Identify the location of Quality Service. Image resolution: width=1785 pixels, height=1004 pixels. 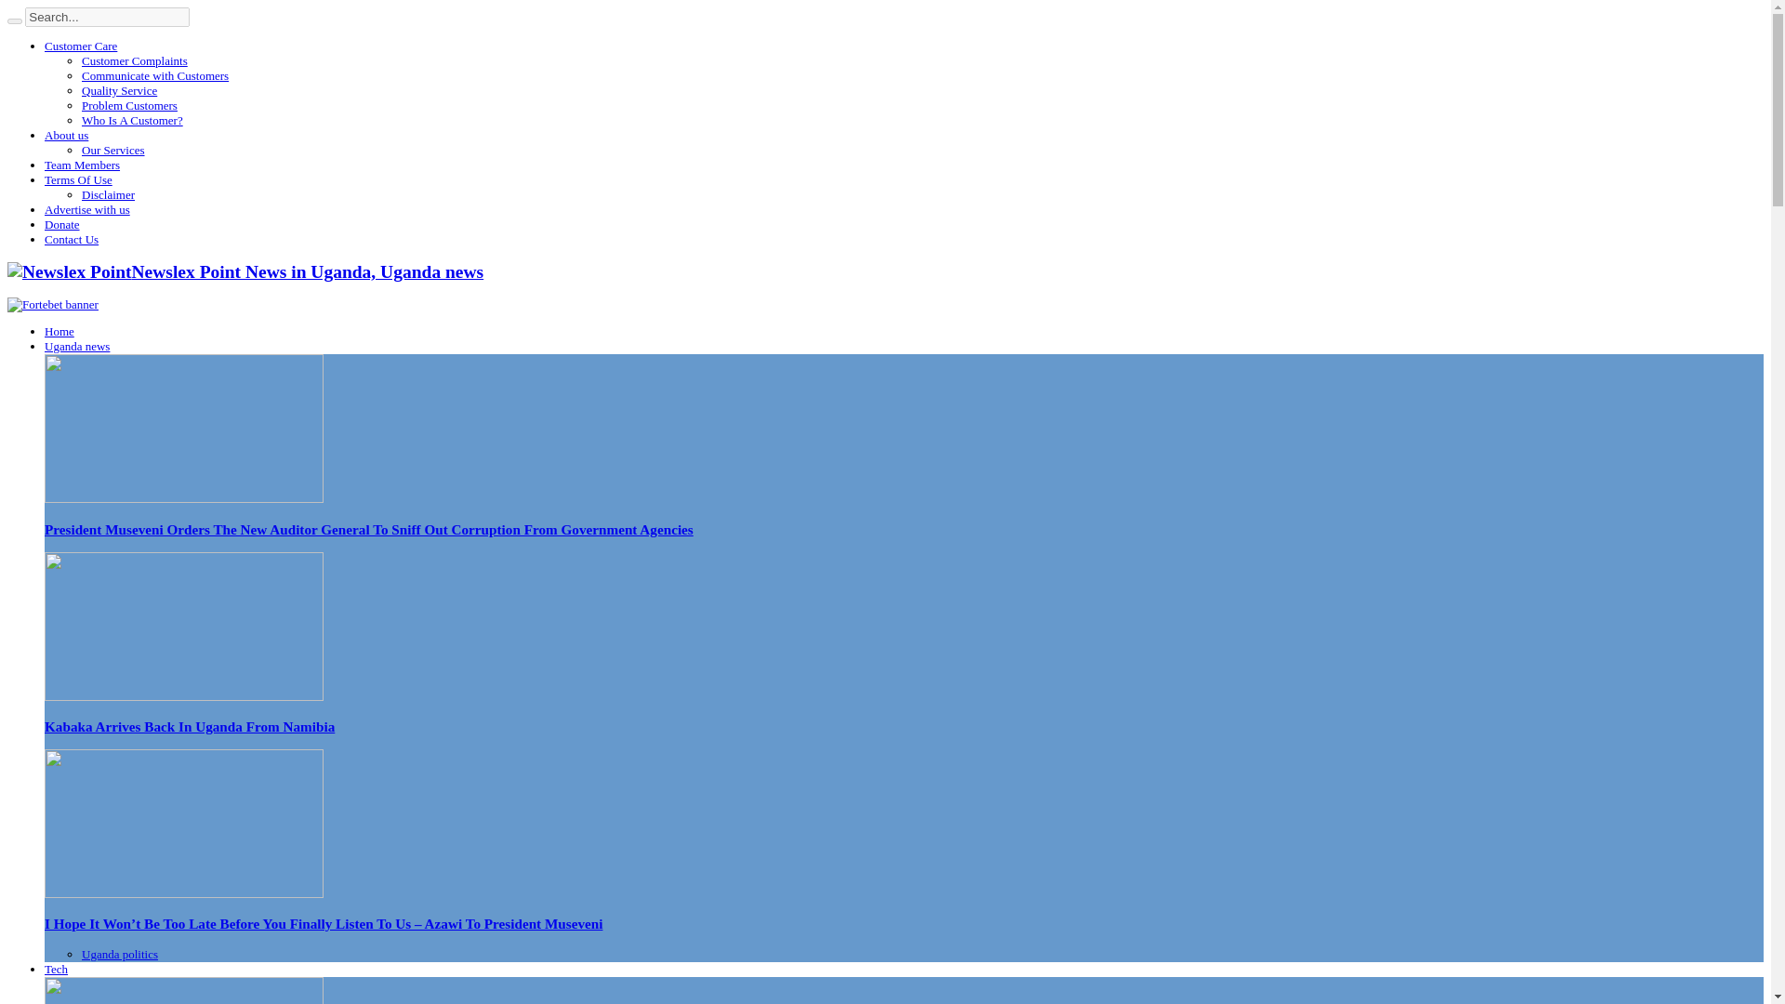
(119, 89).